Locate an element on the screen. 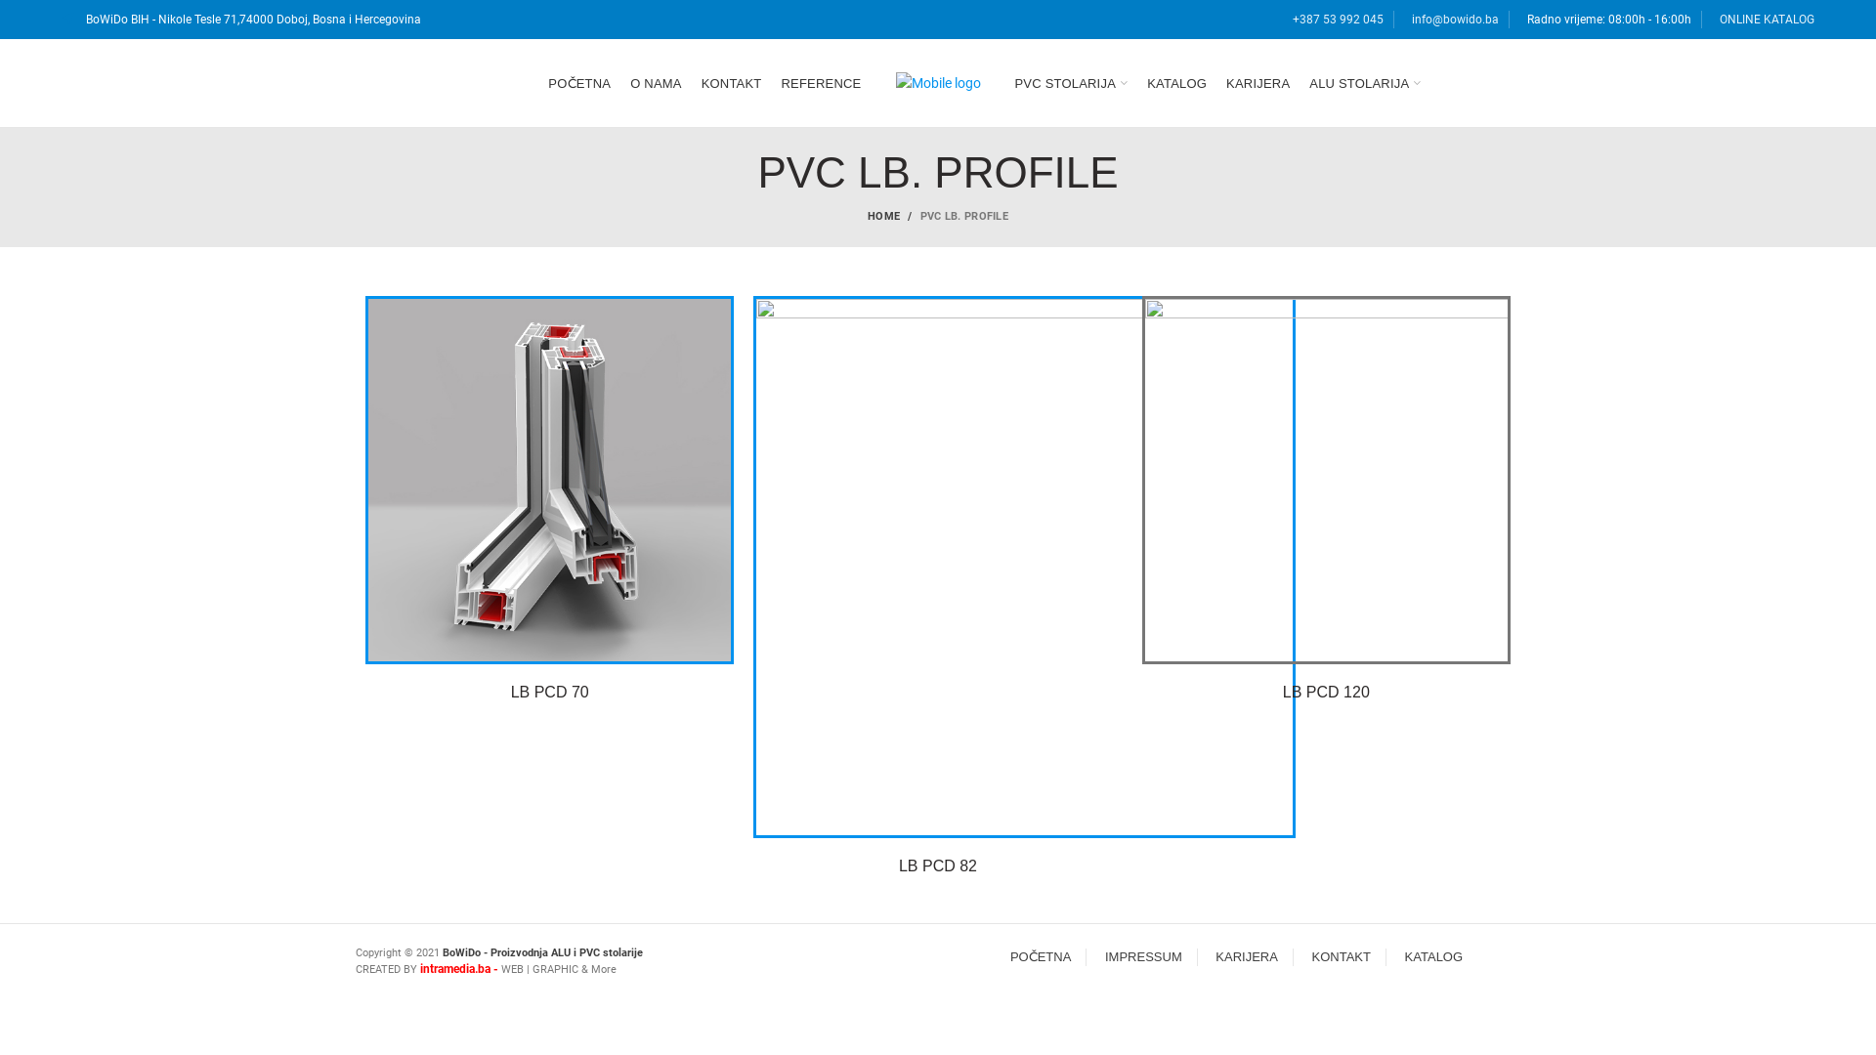 The width and height of the screenshot is (1876, 1055). PVC STOLARIJA is located at coordinates (1071, 83).